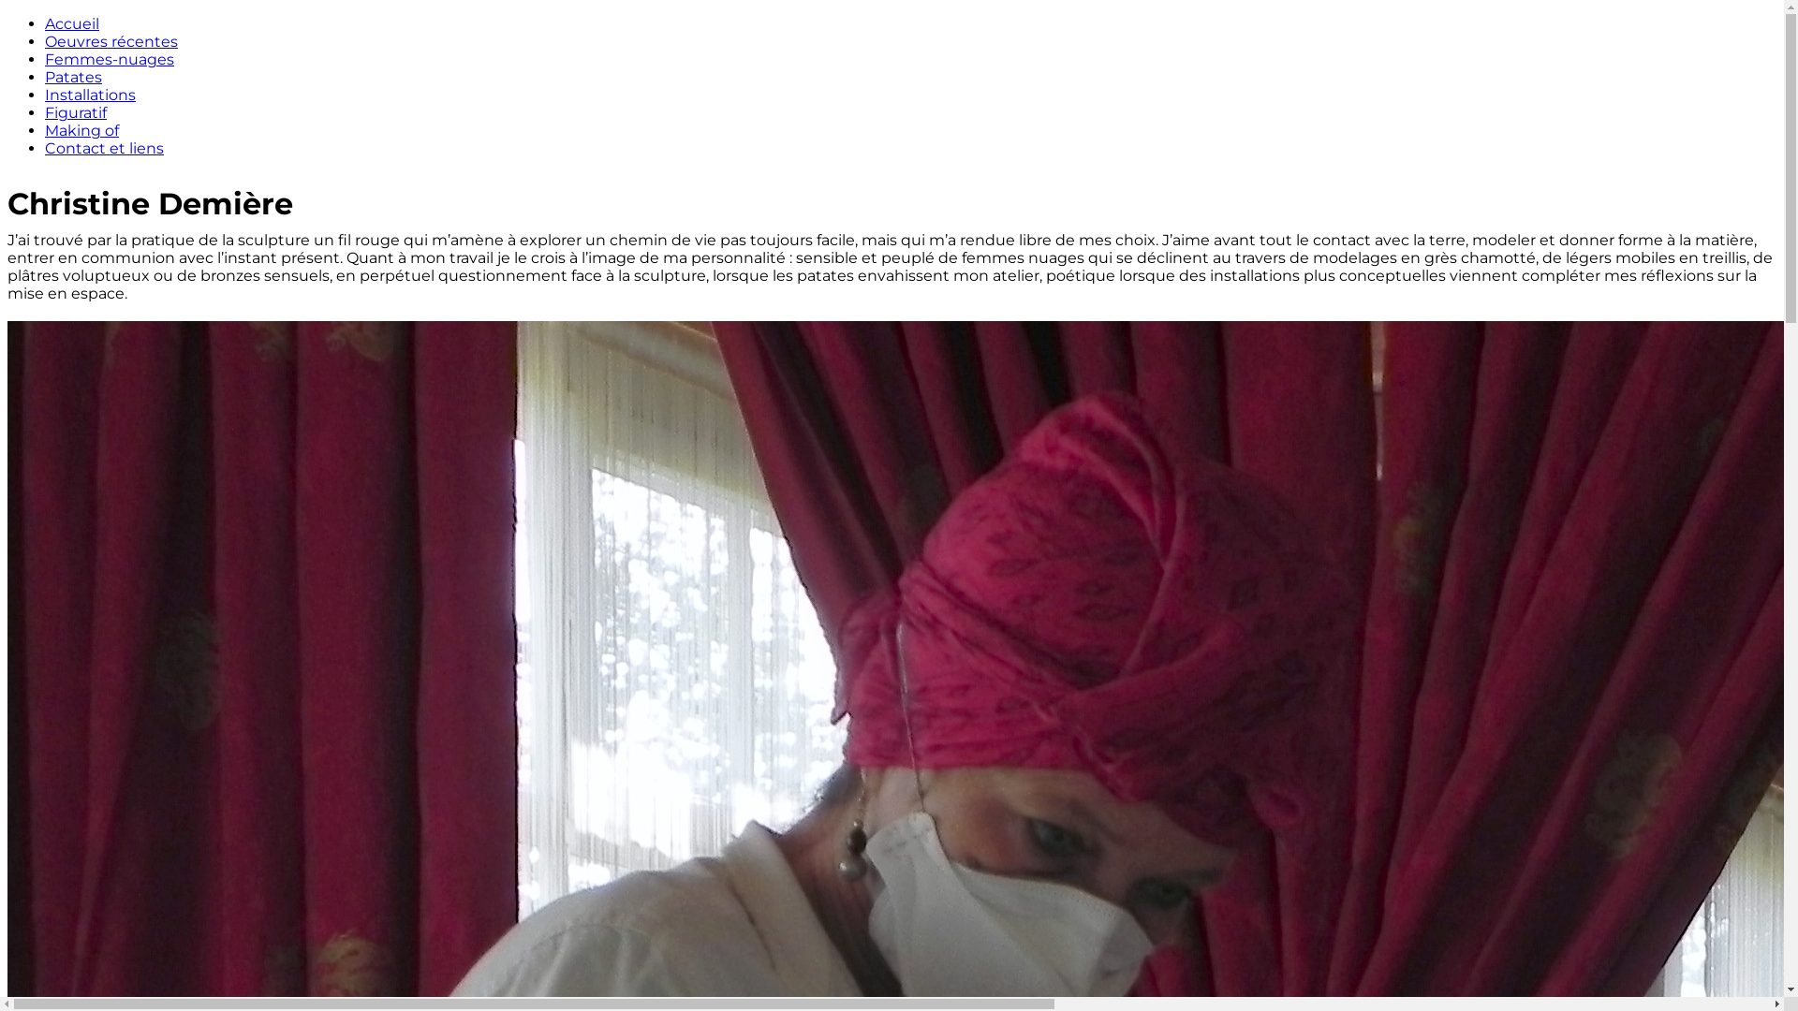  What do you see at coordinates (110, 60) in the screenshot?
I see `Femmes-nuages` at bounding box center [110, 60].